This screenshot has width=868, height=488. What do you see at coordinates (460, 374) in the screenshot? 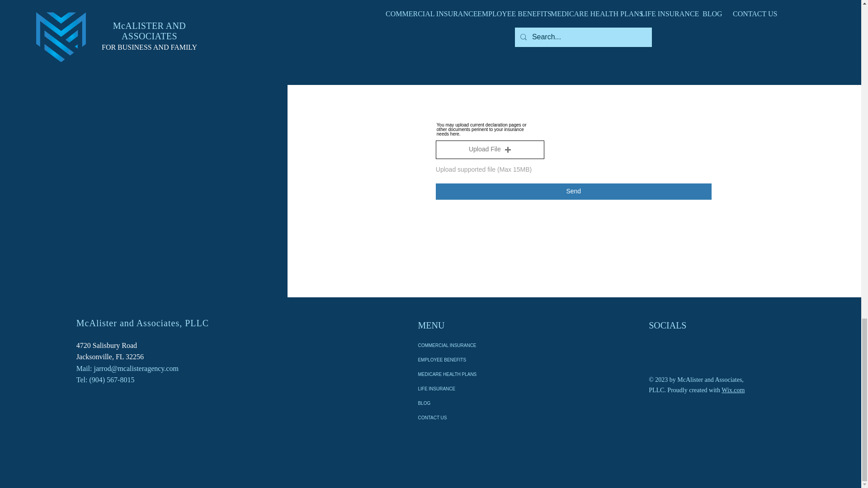
I see `MEDICARE HEALTH PLANS` at bounding box center [460, 374].